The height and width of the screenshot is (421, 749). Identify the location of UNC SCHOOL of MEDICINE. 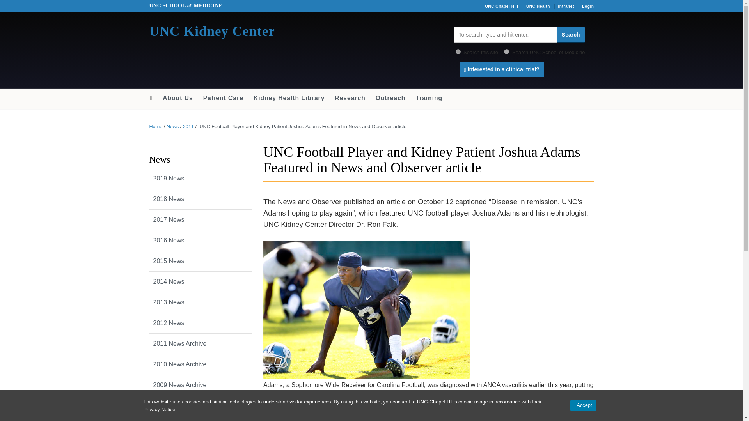
(185, 6).